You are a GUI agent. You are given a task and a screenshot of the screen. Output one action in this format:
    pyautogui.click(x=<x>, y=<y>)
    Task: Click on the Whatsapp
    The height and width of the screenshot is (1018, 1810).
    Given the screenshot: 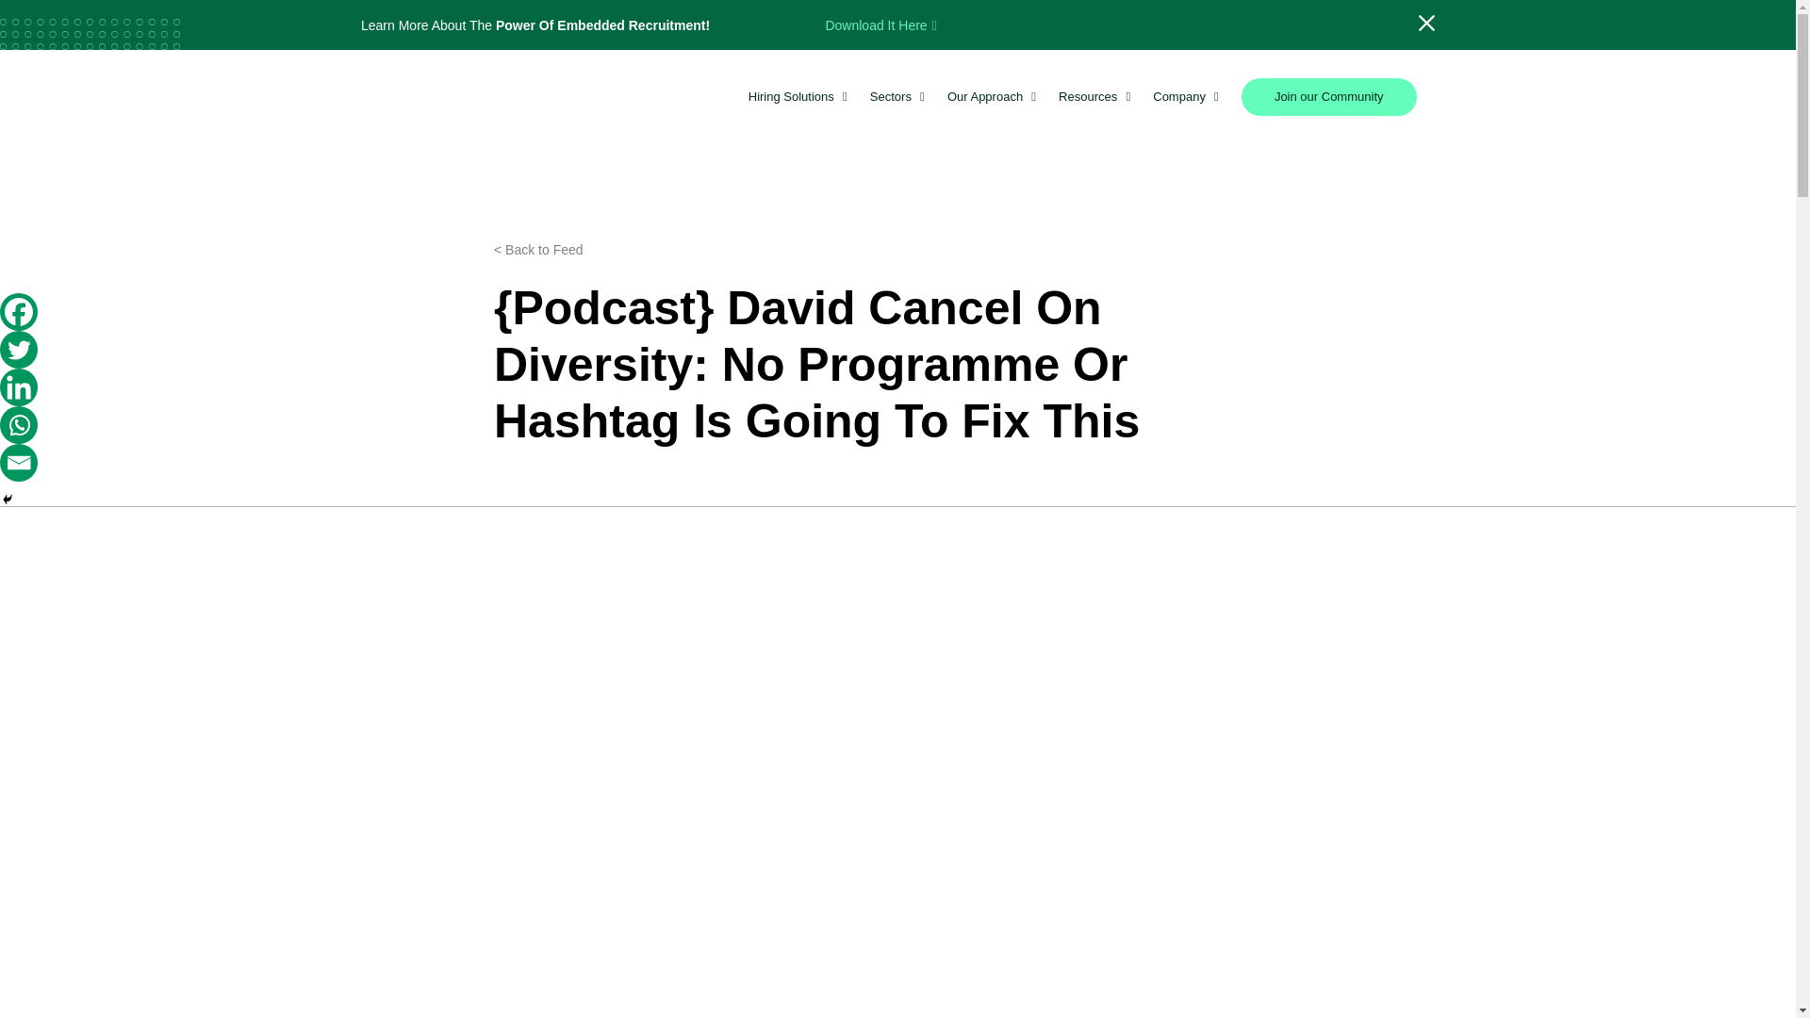 What is the action you would take?
    pyautogui.click(x=19, y=424)
    